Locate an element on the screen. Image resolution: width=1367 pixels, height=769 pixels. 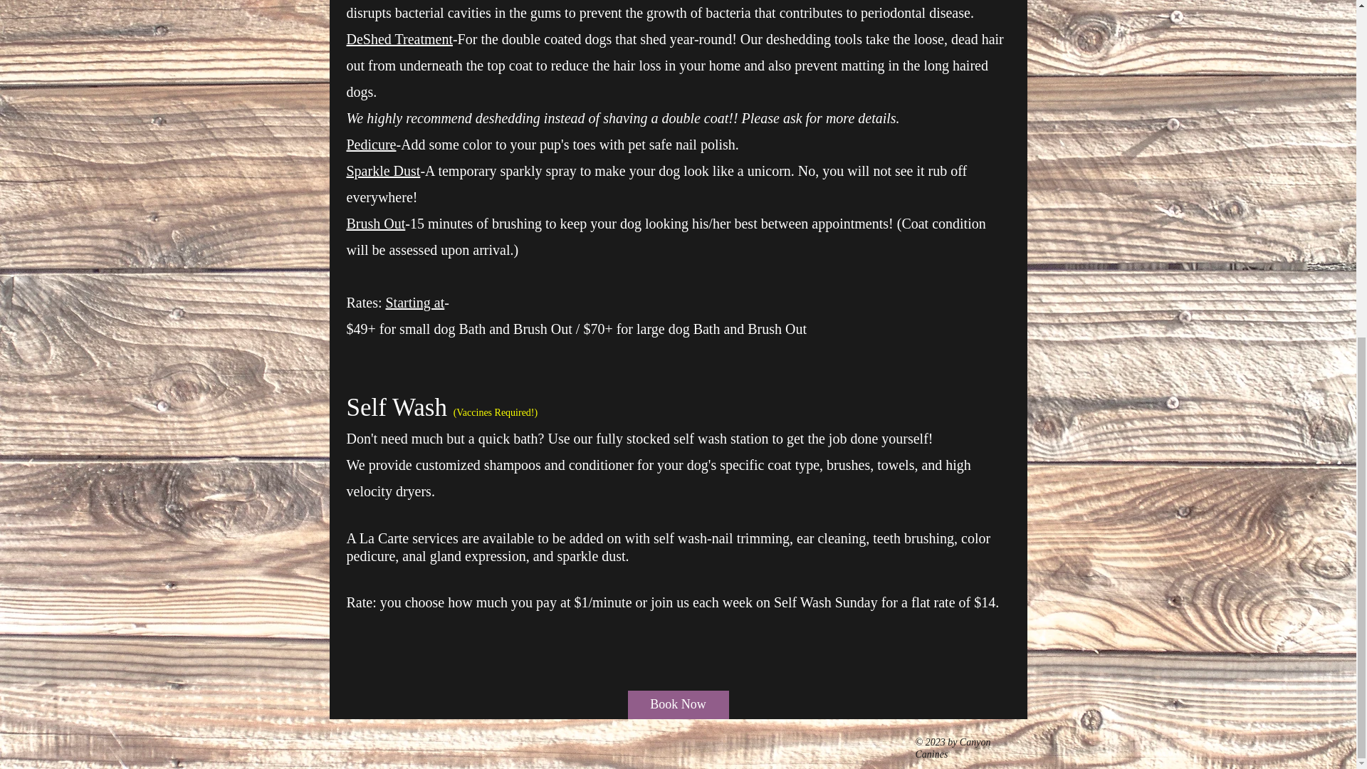
Book Now is located at coordinates (678, 704).